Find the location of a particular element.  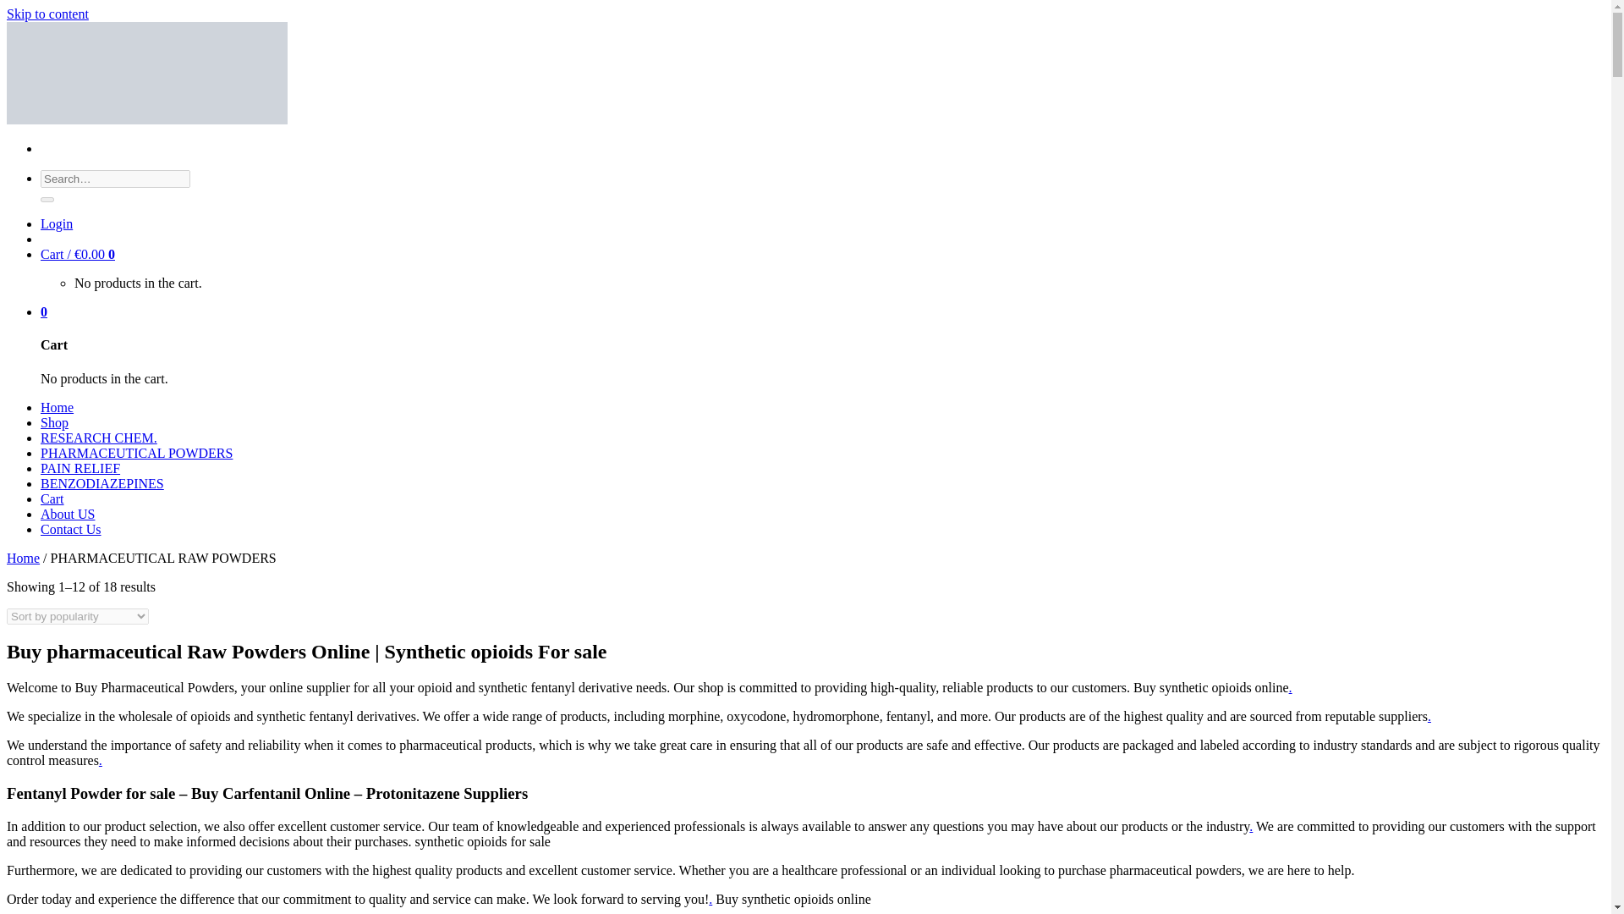

Shop is located at coordinates (54, 422).